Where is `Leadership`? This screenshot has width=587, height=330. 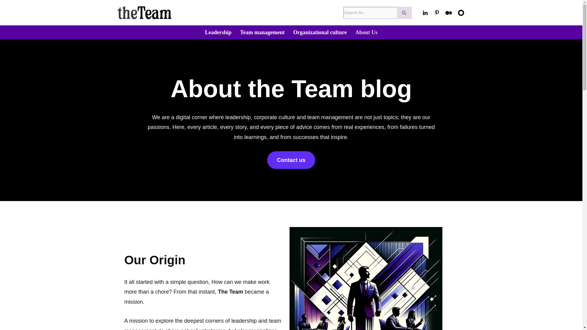
Leadership is located at coordinates (218, 32).